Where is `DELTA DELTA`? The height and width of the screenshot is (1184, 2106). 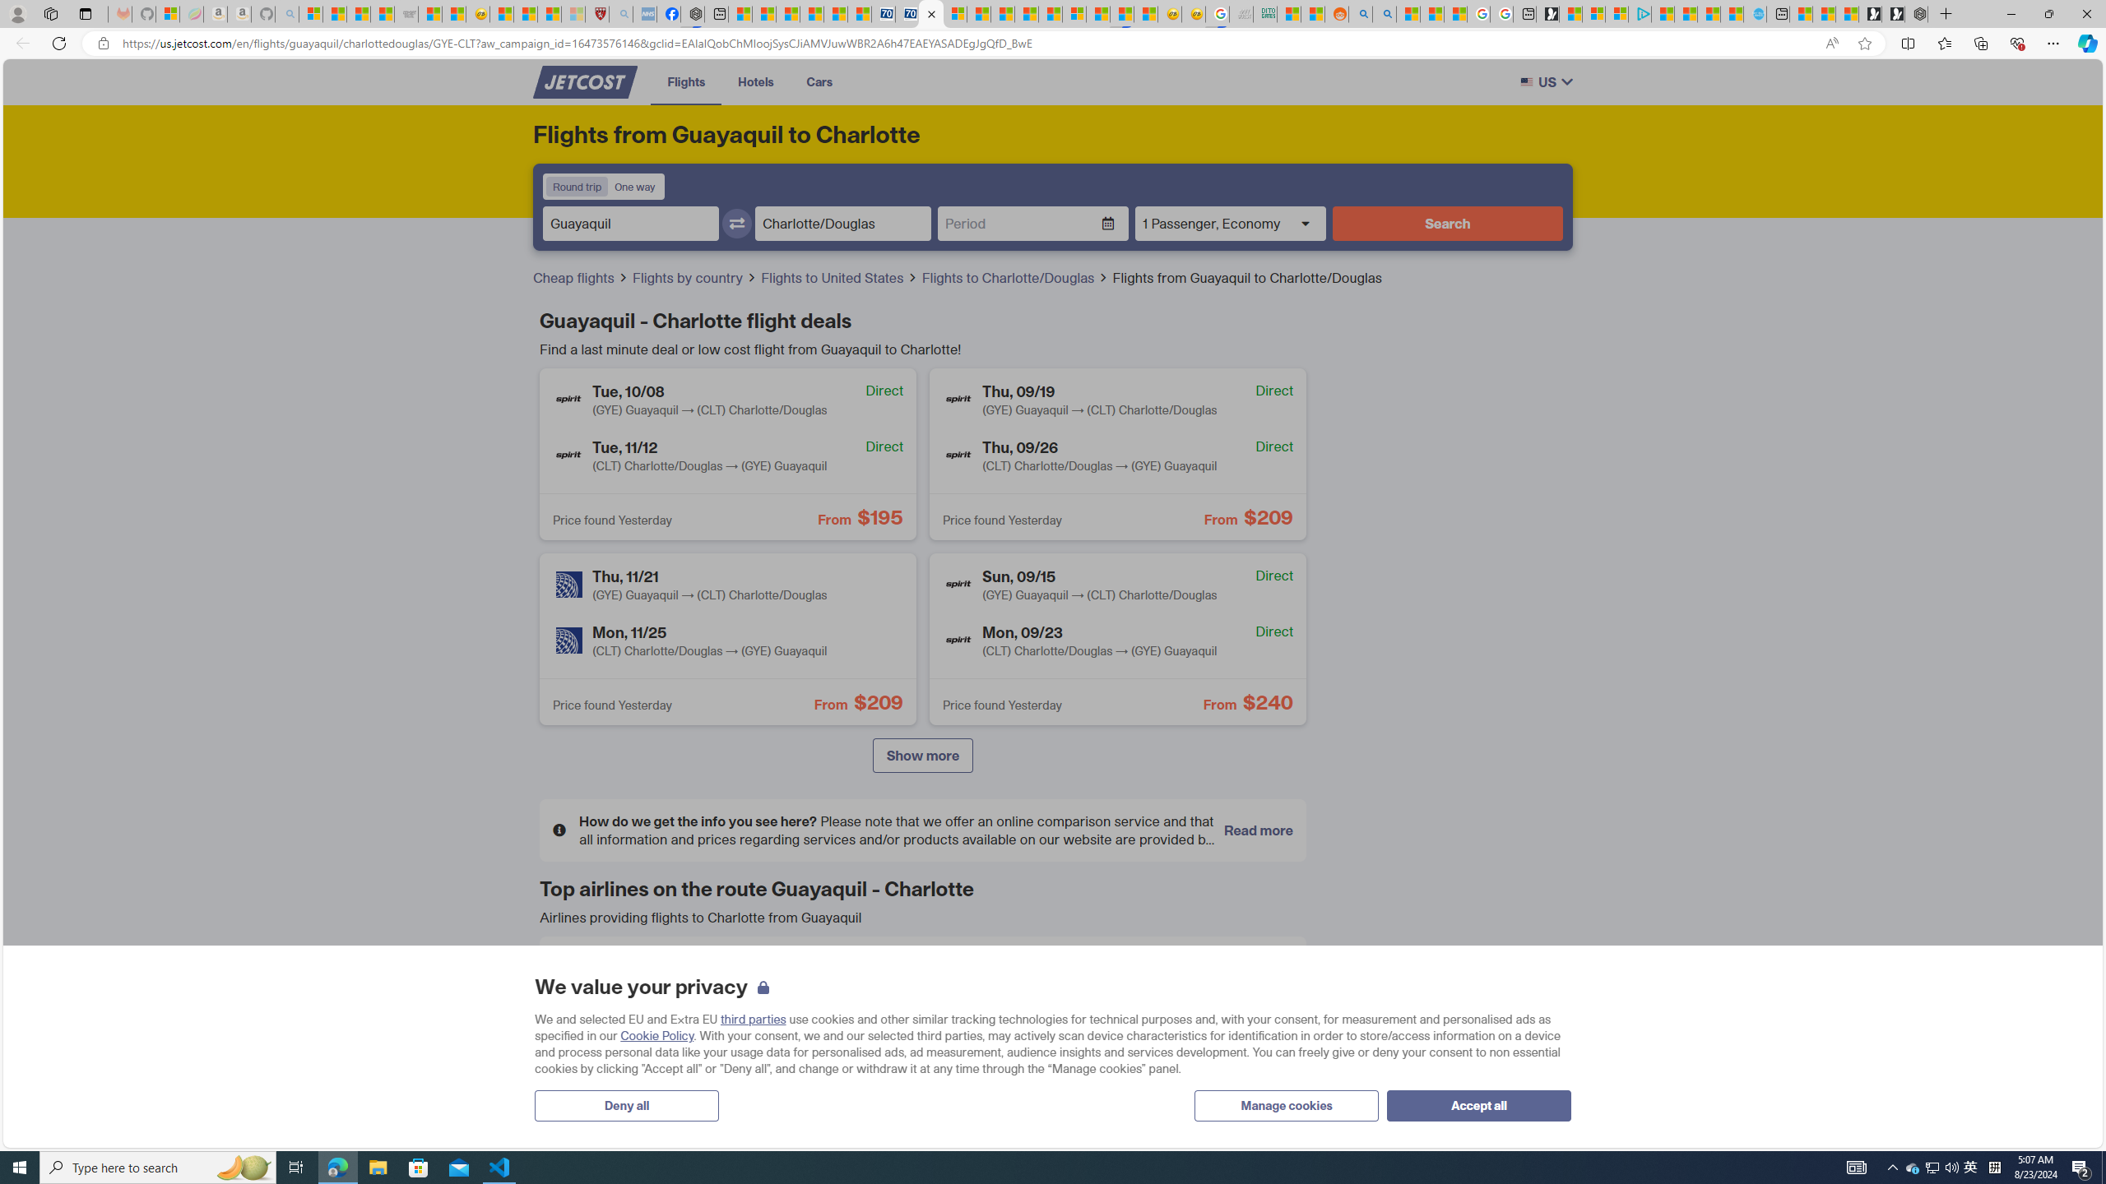 DELTA DELTA is located at coordinates (673, 1035).